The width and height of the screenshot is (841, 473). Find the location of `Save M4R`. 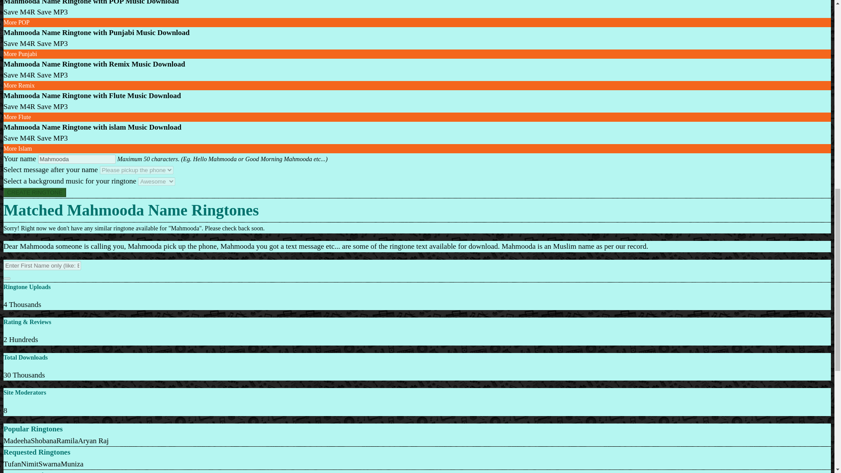

Save M4R is located at coordinates (19, 106).